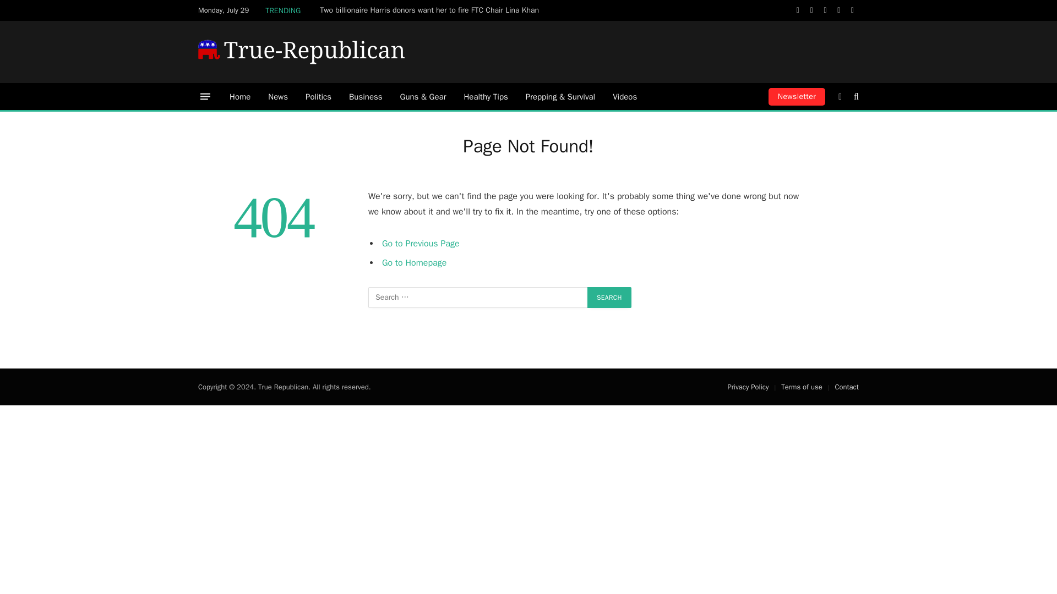 The height and width of the screenshot is (594, 1057). Describe the element at coordinates (840, 97) in the screenshot. I see `Switch to Dark Design - easier on eyes.` at that location.